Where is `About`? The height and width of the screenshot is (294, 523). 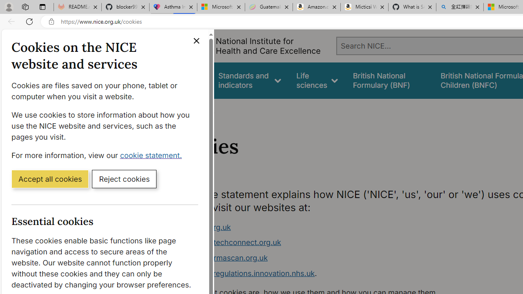
About is located at coordinates (203, 109).